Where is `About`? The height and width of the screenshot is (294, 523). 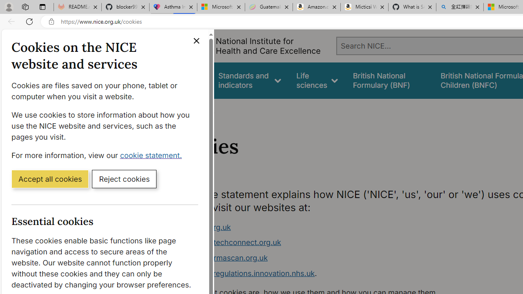
About is located at coordinates (203, 109).